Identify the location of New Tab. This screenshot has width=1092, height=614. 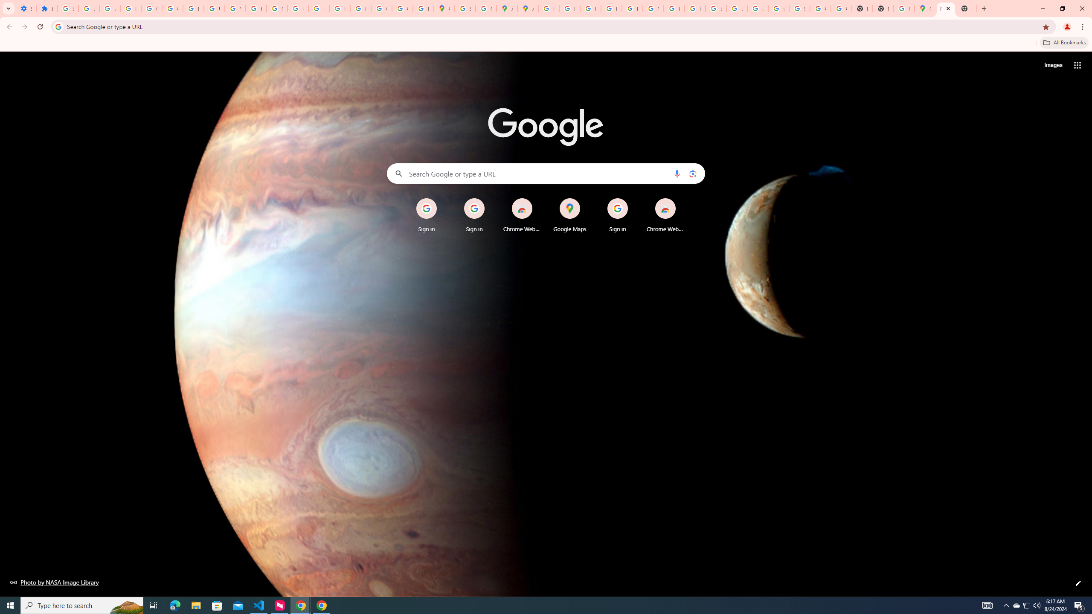
(945, 9).